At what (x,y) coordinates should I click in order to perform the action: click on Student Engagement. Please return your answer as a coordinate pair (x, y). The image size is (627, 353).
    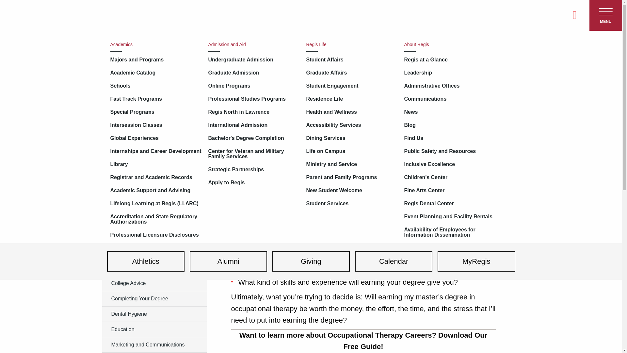
    Looking at the image, I should click on (352, 86).